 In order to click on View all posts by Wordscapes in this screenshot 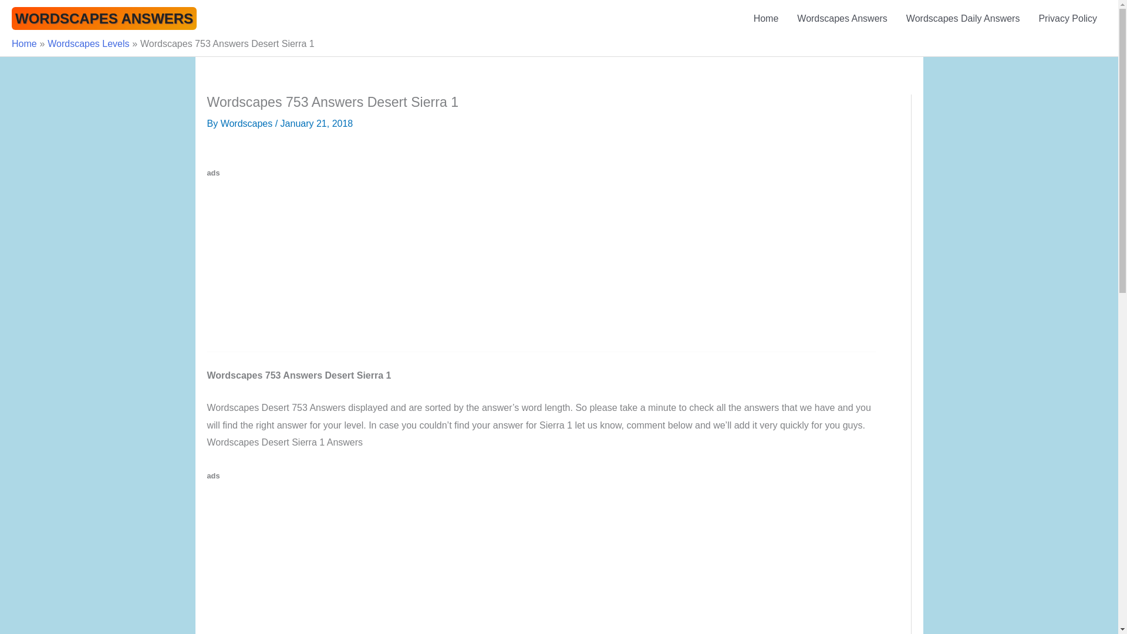, I will do `click(248, 123)`.